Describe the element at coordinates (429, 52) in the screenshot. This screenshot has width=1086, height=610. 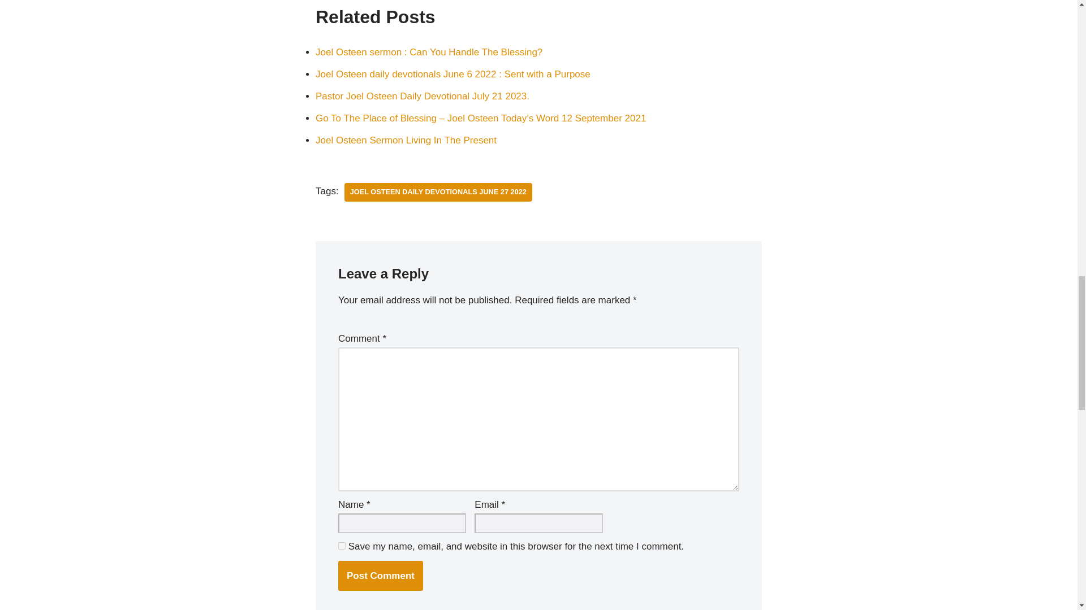
I see `Joel Osteen sermon : Can You Handle The Blessing?` at that location.